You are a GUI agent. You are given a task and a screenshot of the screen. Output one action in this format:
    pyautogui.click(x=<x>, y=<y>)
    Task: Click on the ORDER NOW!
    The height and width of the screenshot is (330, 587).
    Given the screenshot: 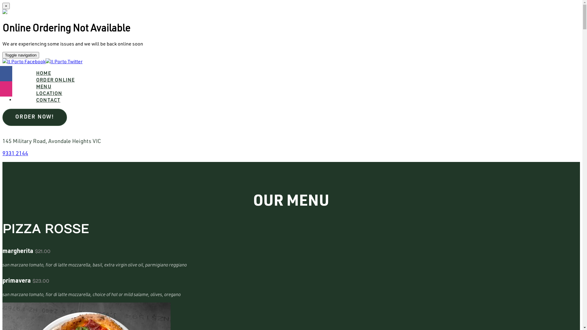 What is the action you would take?
    pyautogui.click(x=35, y=117)
    